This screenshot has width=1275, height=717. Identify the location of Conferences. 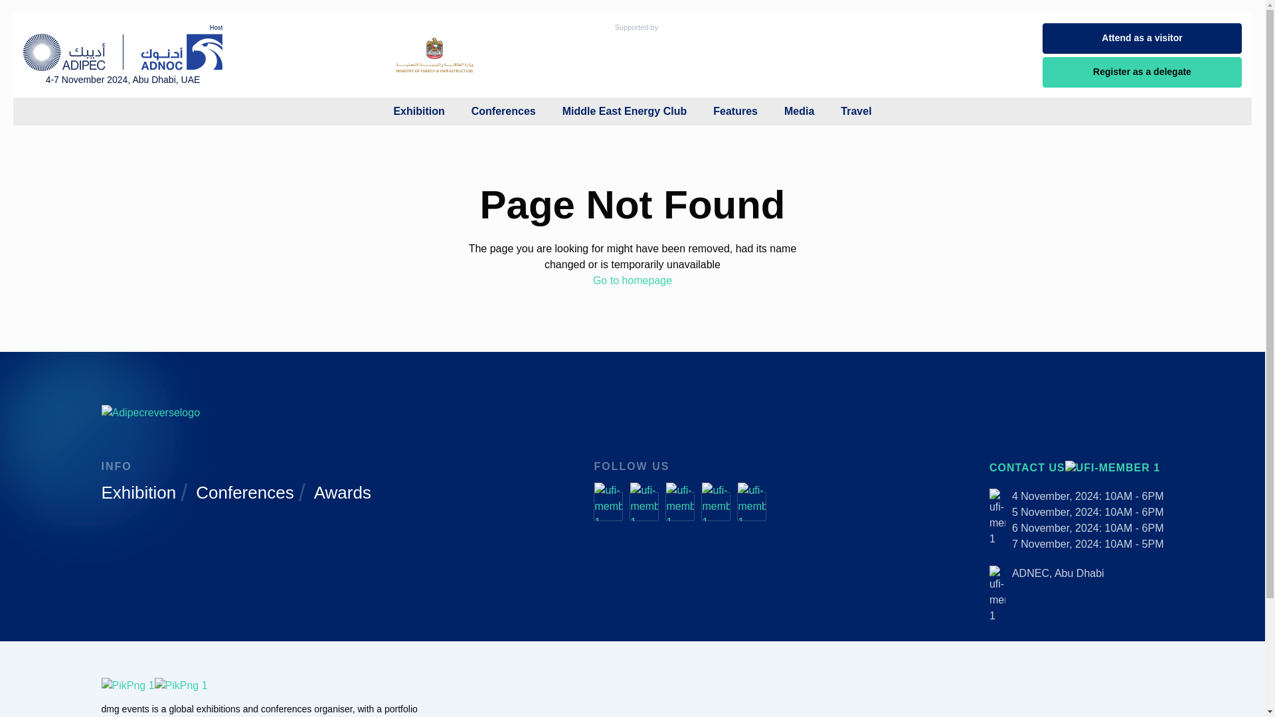
(503, 112).